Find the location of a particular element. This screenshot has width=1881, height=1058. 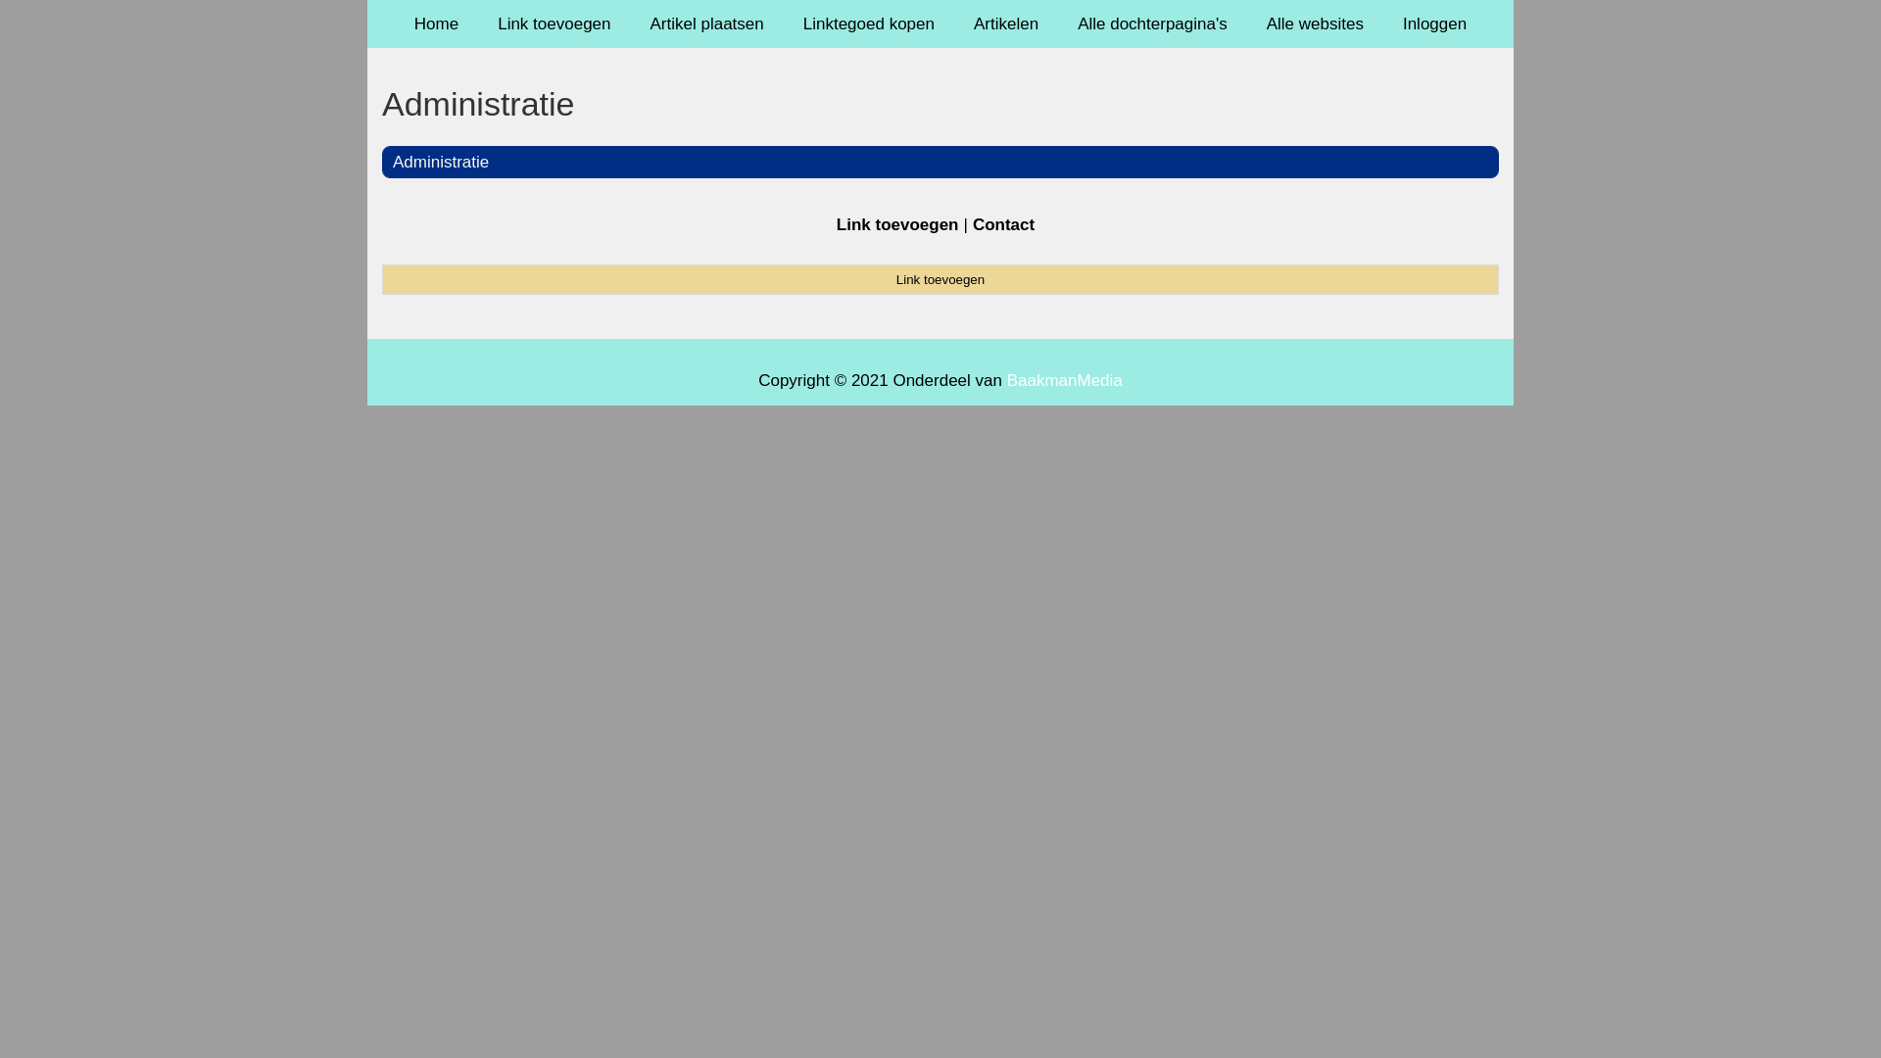

Link toevoegen is located at coordinates (555, 24).